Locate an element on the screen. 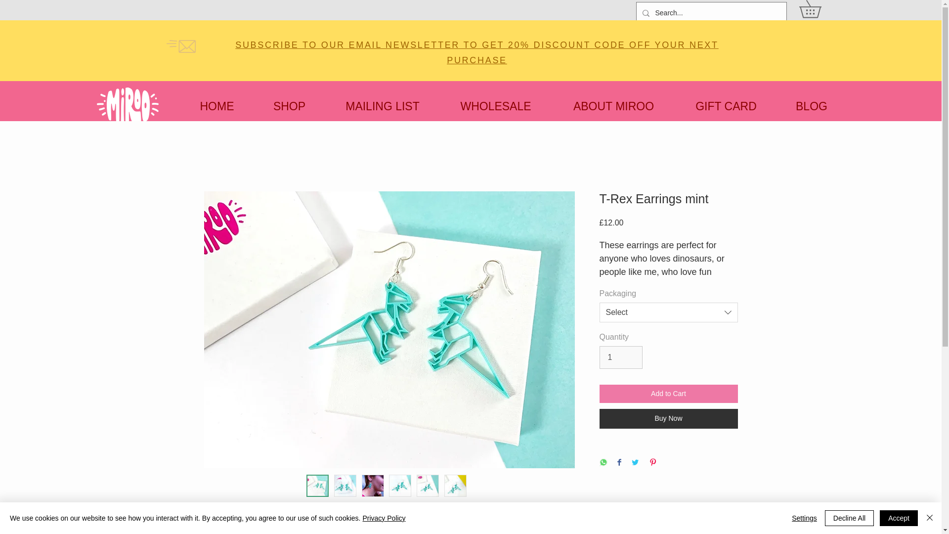 This screenshot has width=949, height=534. Select is located at coordinates (668, 312).